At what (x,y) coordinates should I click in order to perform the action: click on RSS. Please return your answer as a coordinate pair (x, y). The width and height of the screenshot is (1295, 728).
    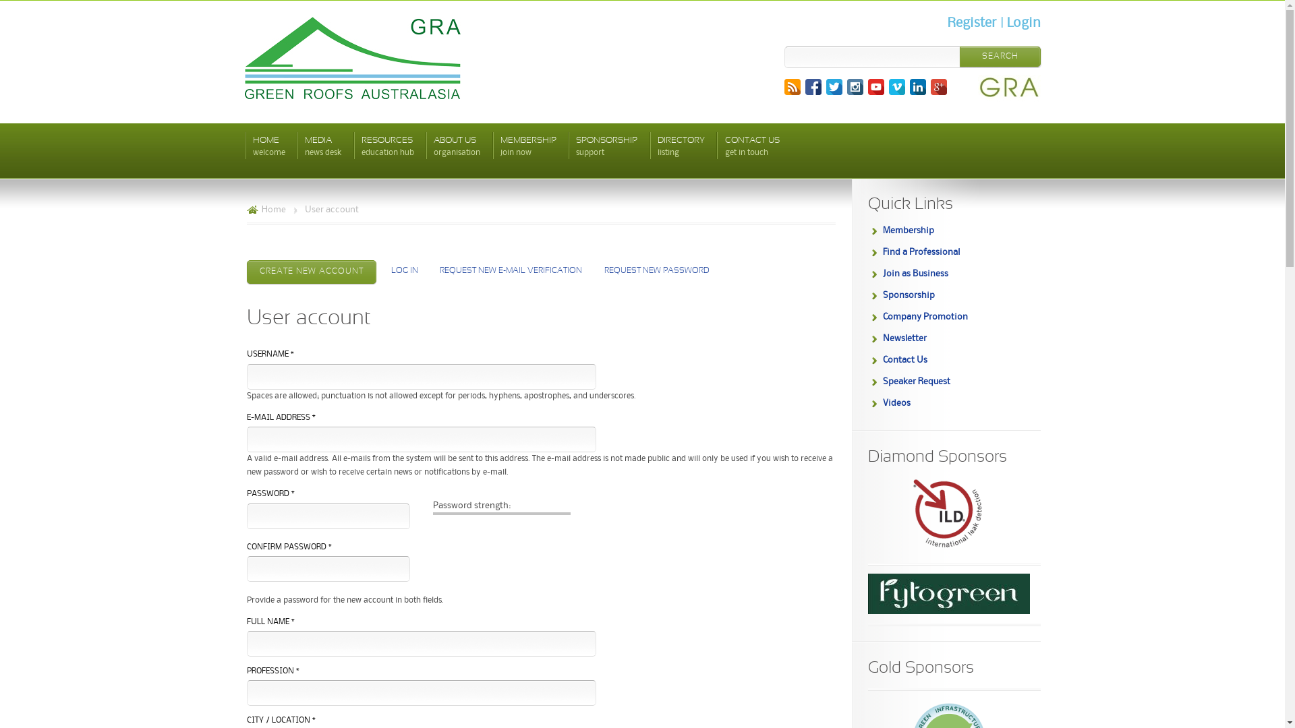
    Looking at the image, I should click on (795, 89).